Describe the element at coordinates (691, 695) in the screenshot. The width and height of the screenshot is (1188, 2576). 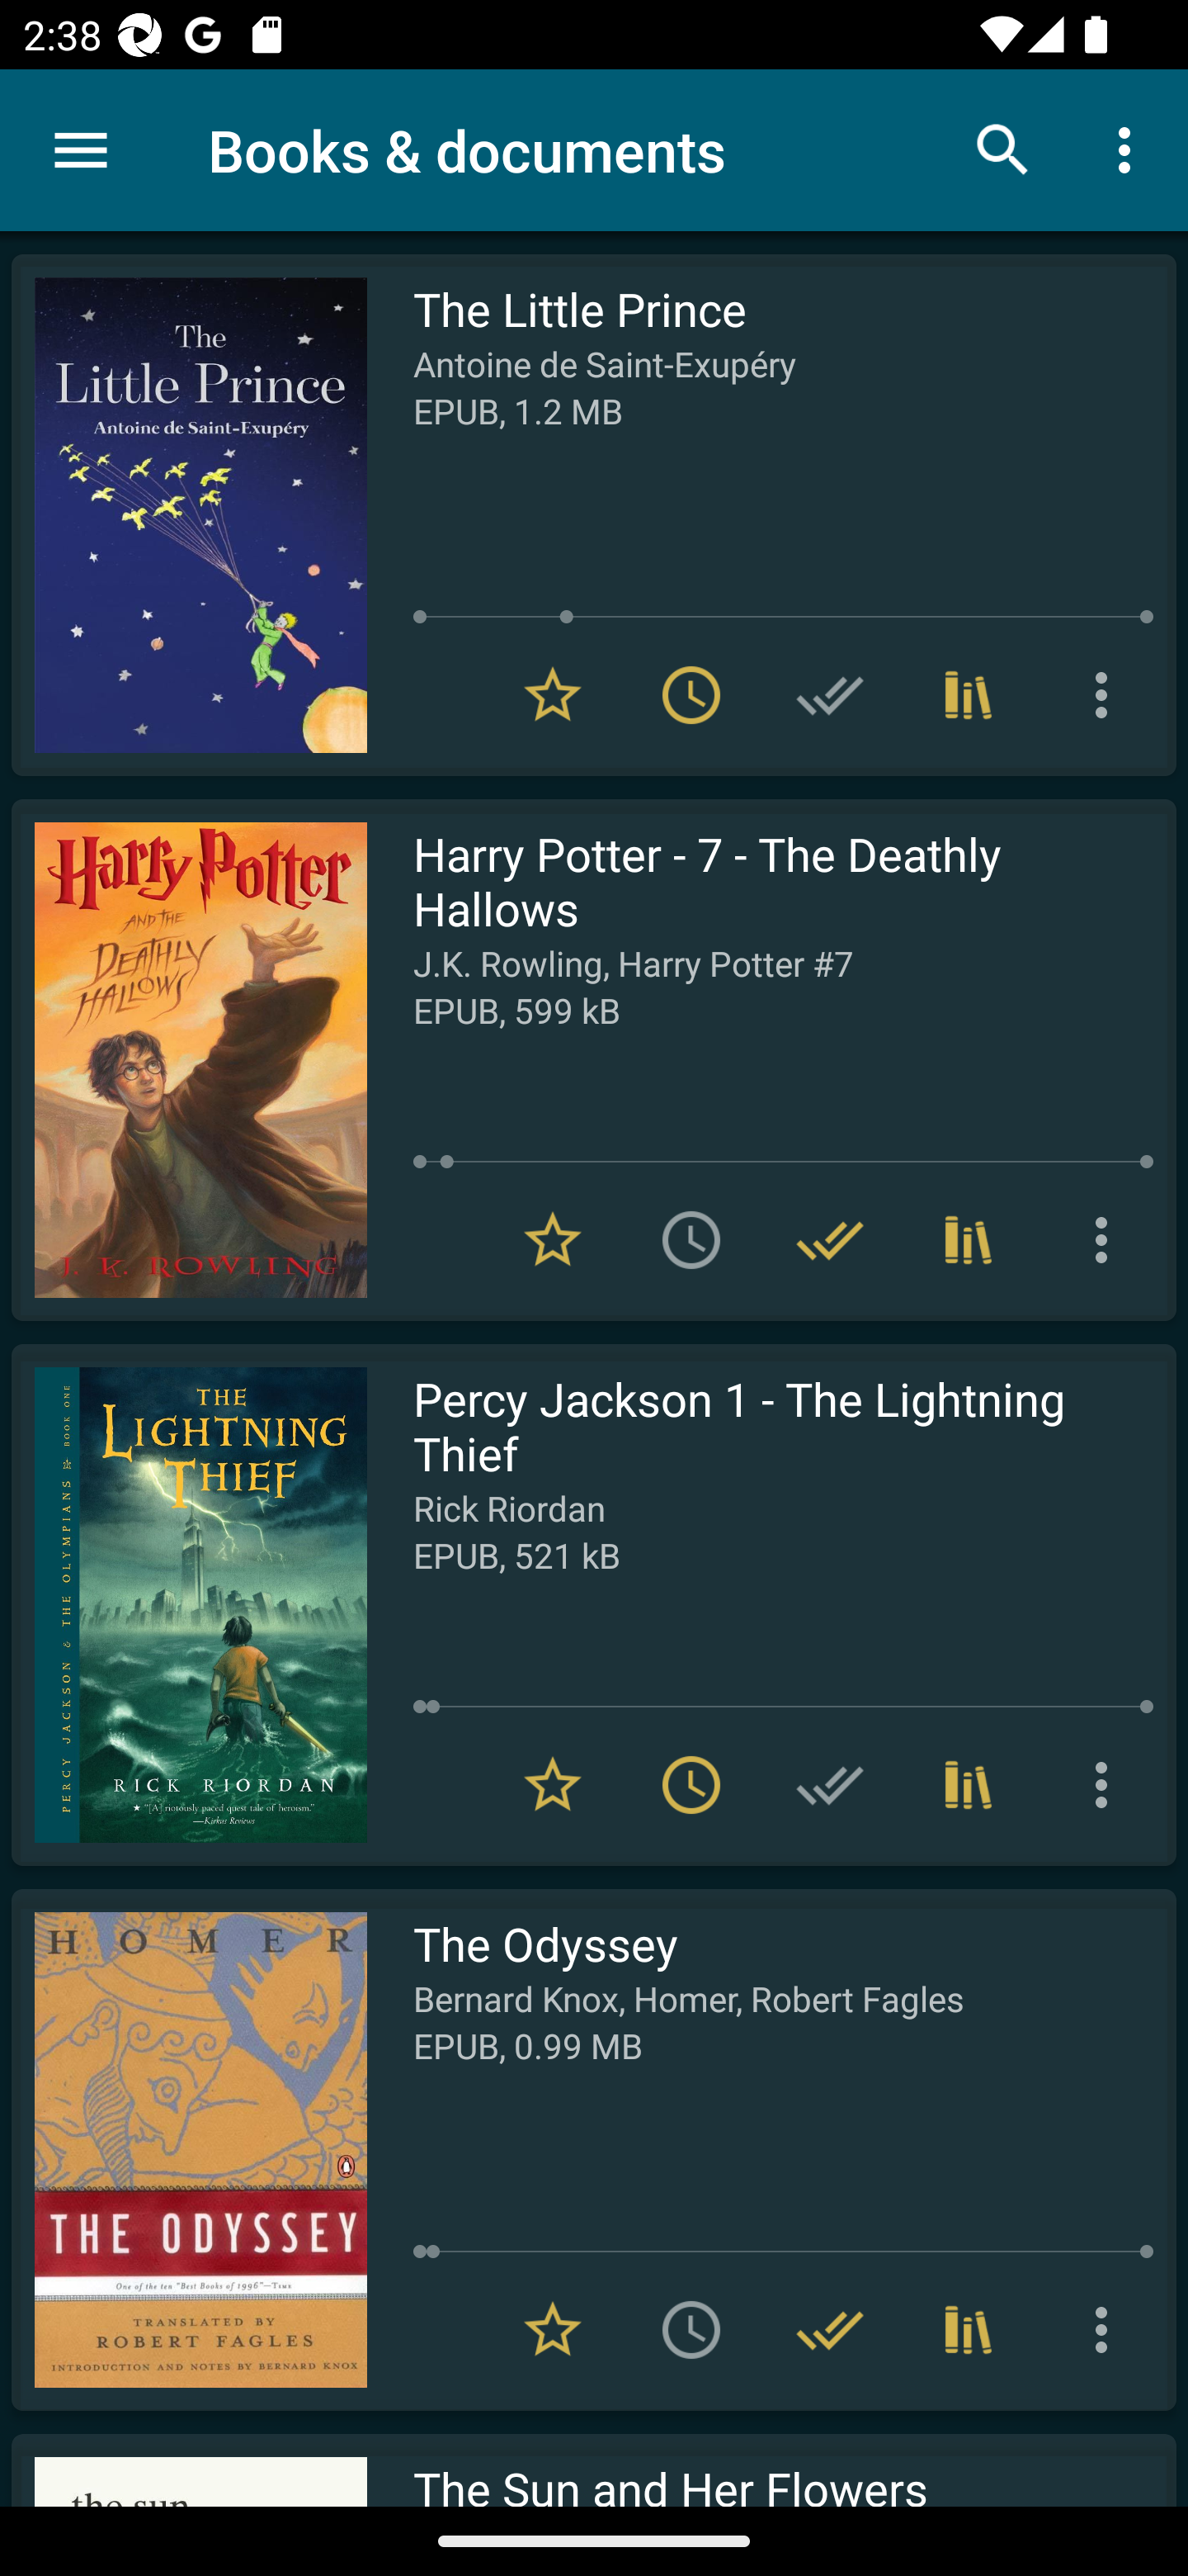
I see `Remove from To read` at that location.